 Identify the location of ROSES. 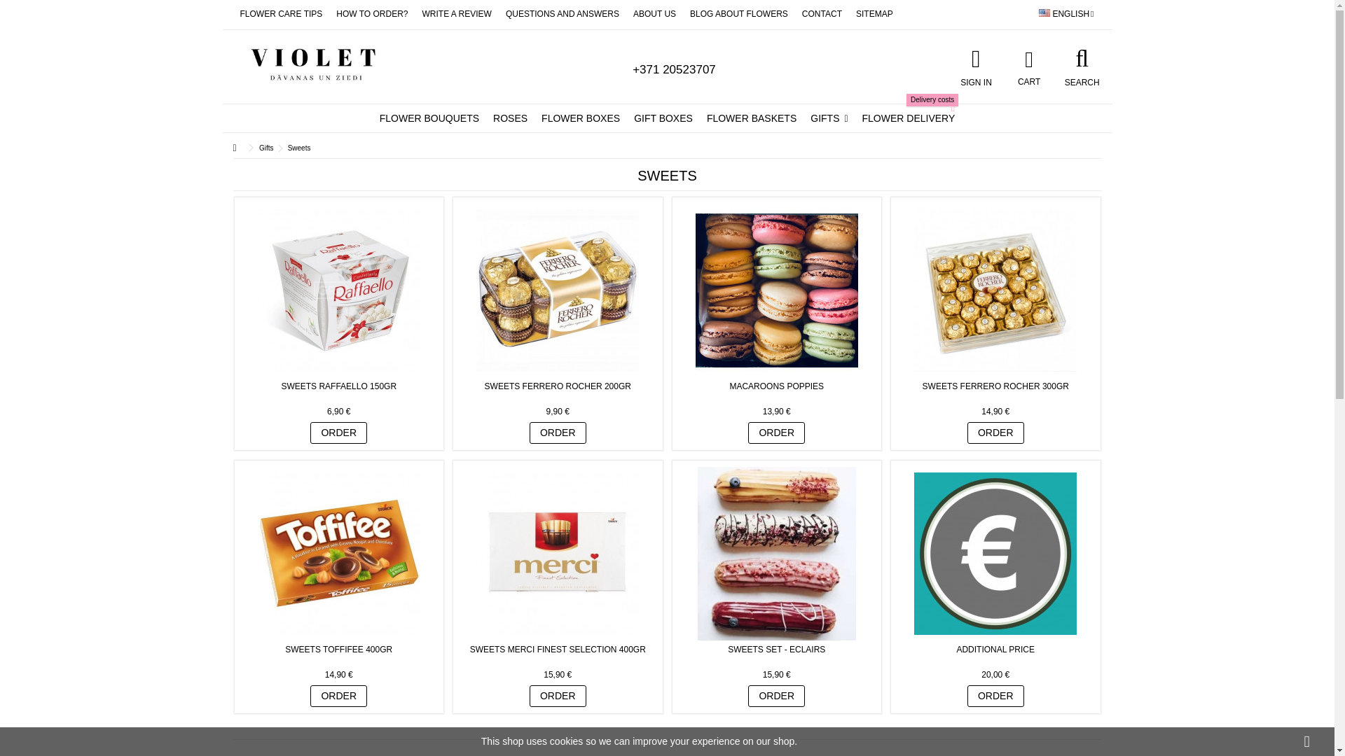
(457, 14).